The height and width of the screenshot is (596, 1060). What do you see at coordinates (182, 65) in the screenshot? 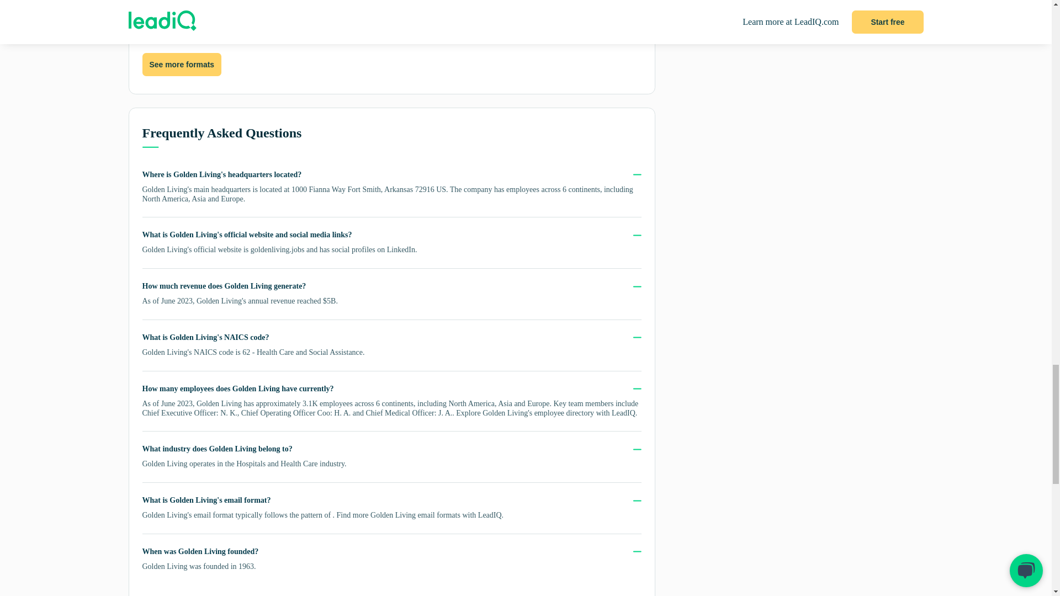
I see `See more formats` at bounding box center [182, 65].